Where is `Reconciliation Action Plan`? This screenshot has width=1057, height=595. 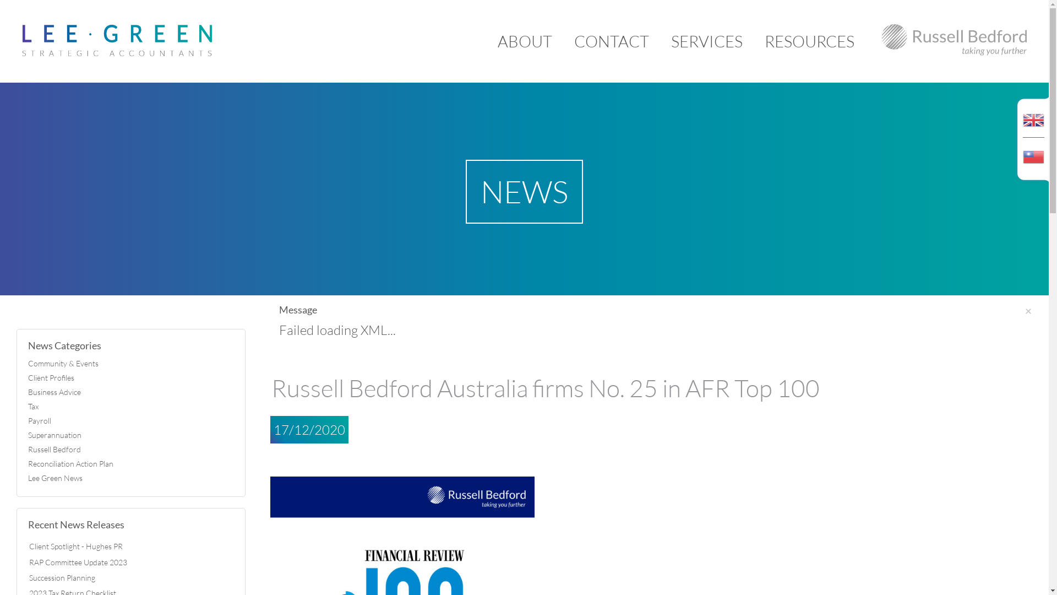 Reconciliation Action Plan is located at coordinates (131, 464).